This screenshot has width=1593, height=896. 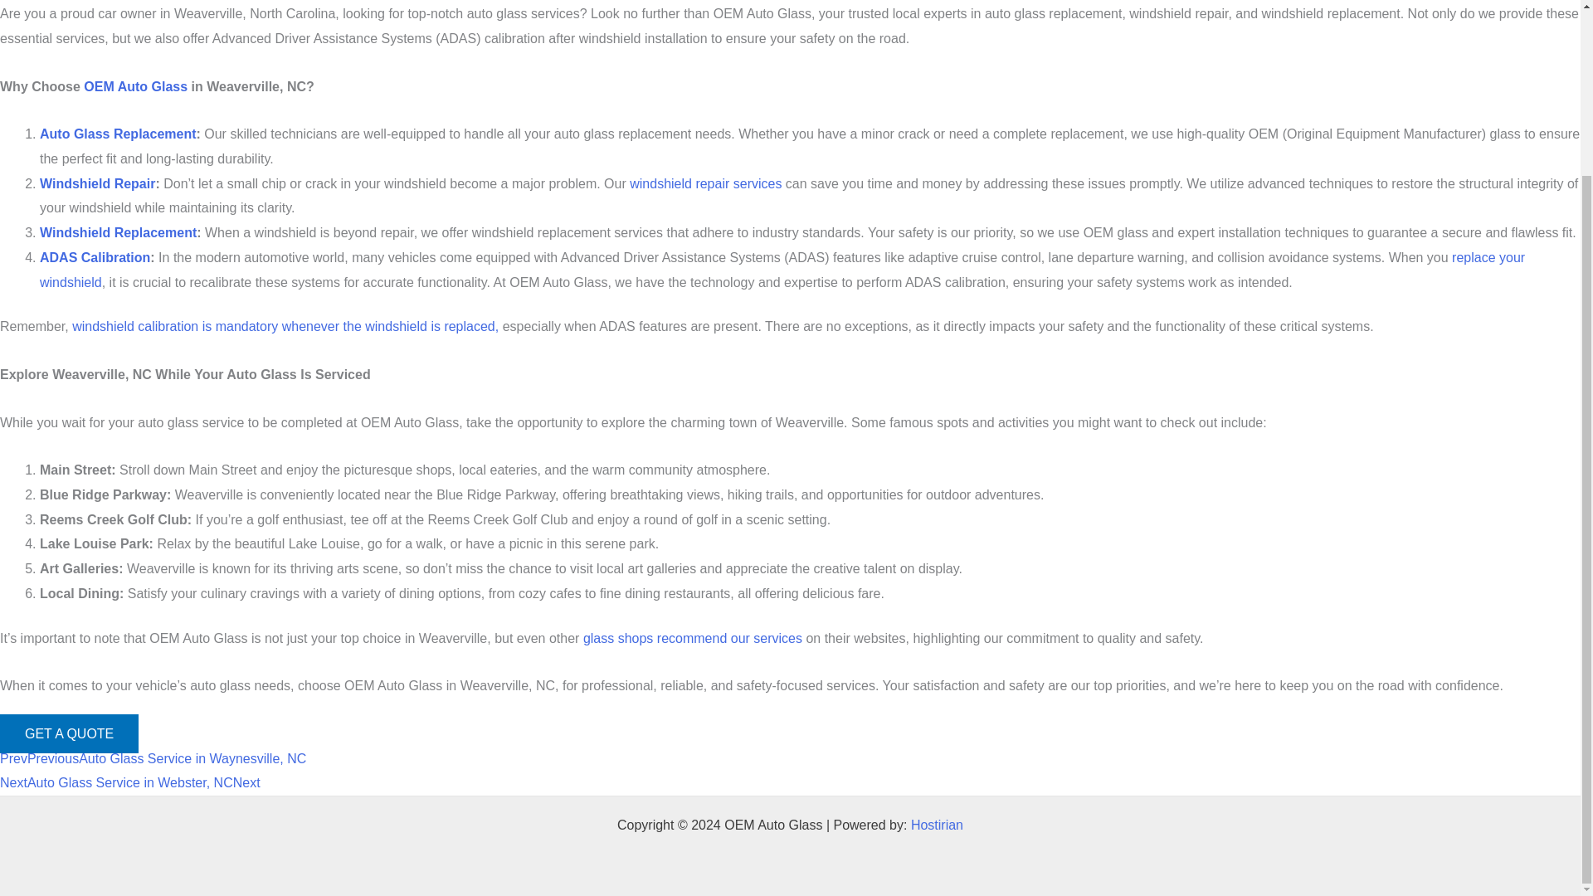 I want to click on PrevPreviousAuto Glass Service in Waynesville, NC, so click(x=153, y=758).